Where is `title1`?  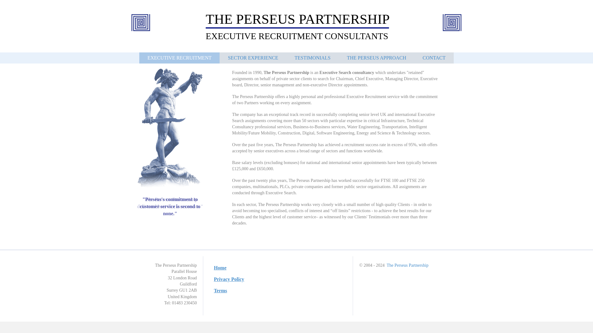
title1 is located at coordinates (296, 28).